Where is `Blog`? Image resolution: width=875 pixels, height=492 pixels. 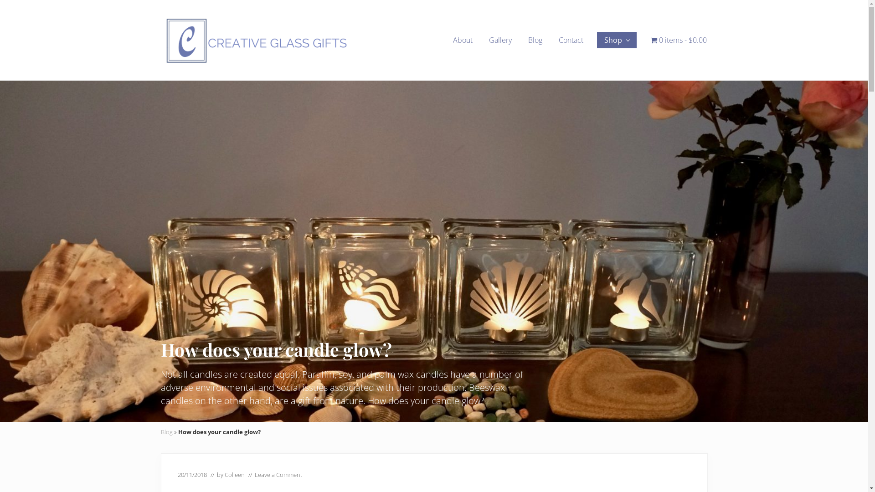
Blog is located at coordinates (166, 432).